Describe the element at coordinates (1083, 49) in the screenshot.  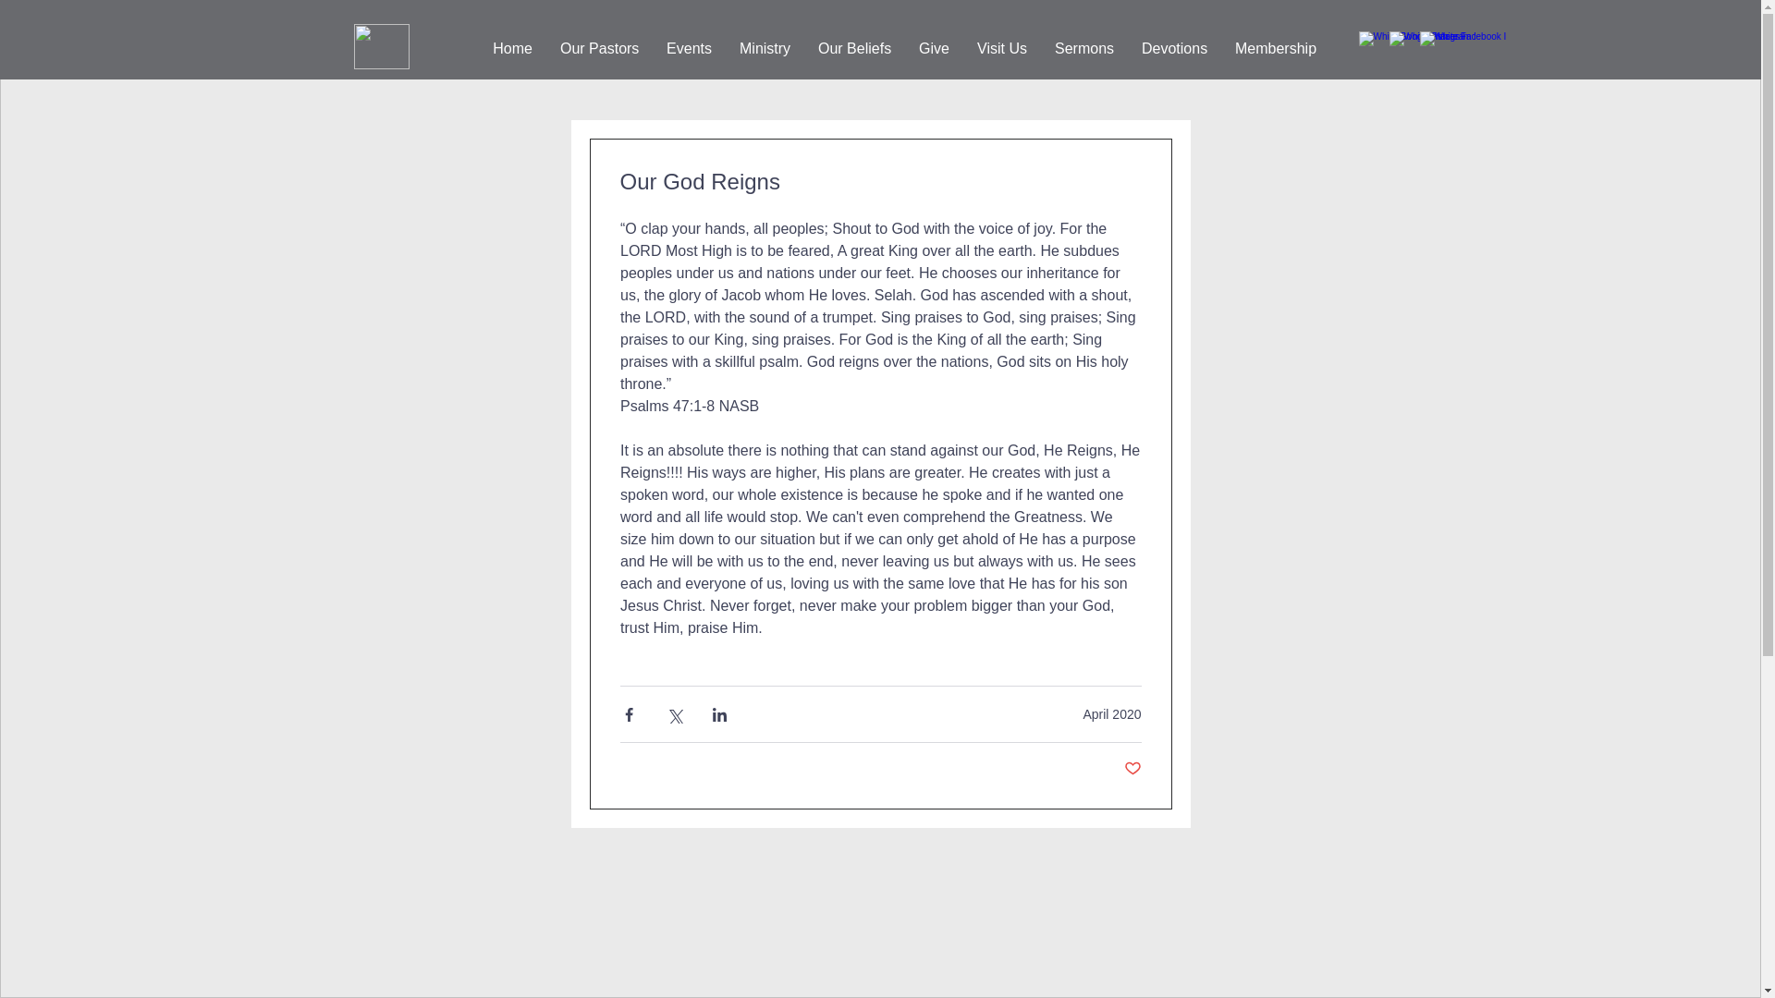
I see `Sermons` at that location.